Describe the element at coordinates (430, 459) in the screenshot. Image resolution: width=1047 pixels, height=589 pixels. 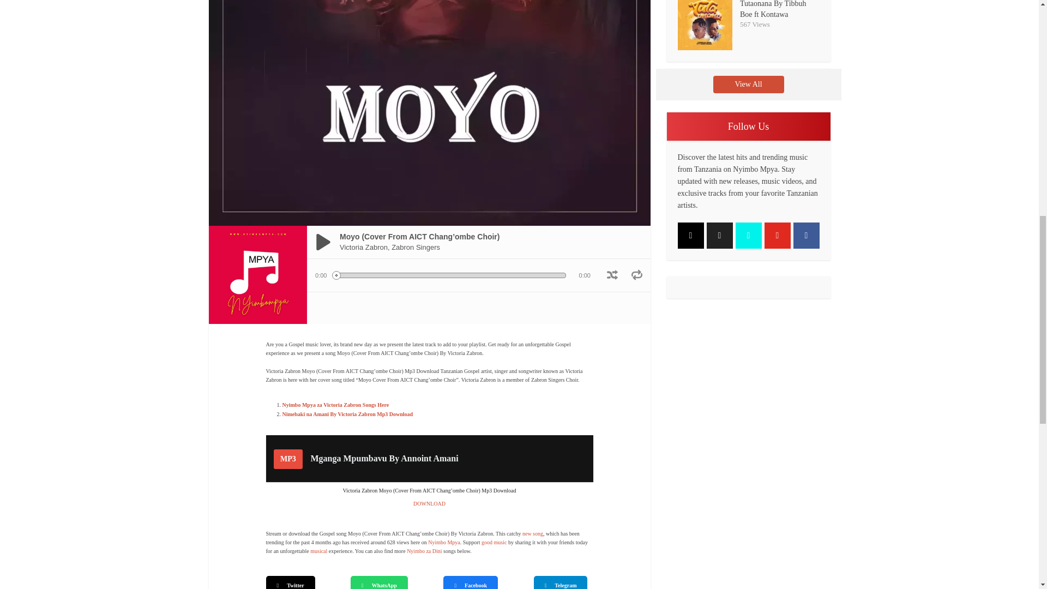
I see `musical` at that location.